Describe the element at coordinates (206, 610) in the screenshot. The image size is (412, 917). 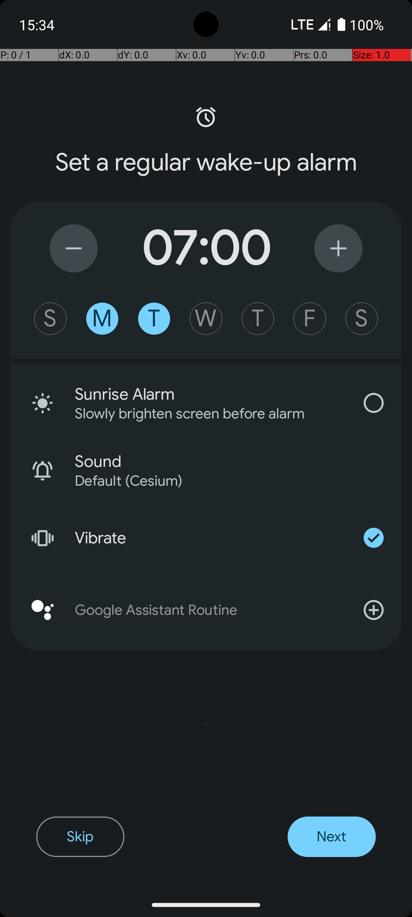
I see `Google Assistant Routine` at that location.